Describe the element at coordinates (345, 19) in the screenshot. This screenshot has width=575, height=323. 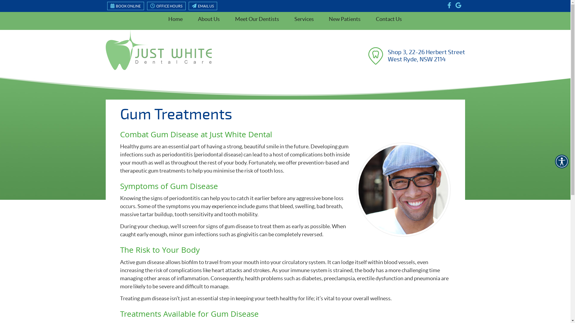
I see `New Patients` at that location.